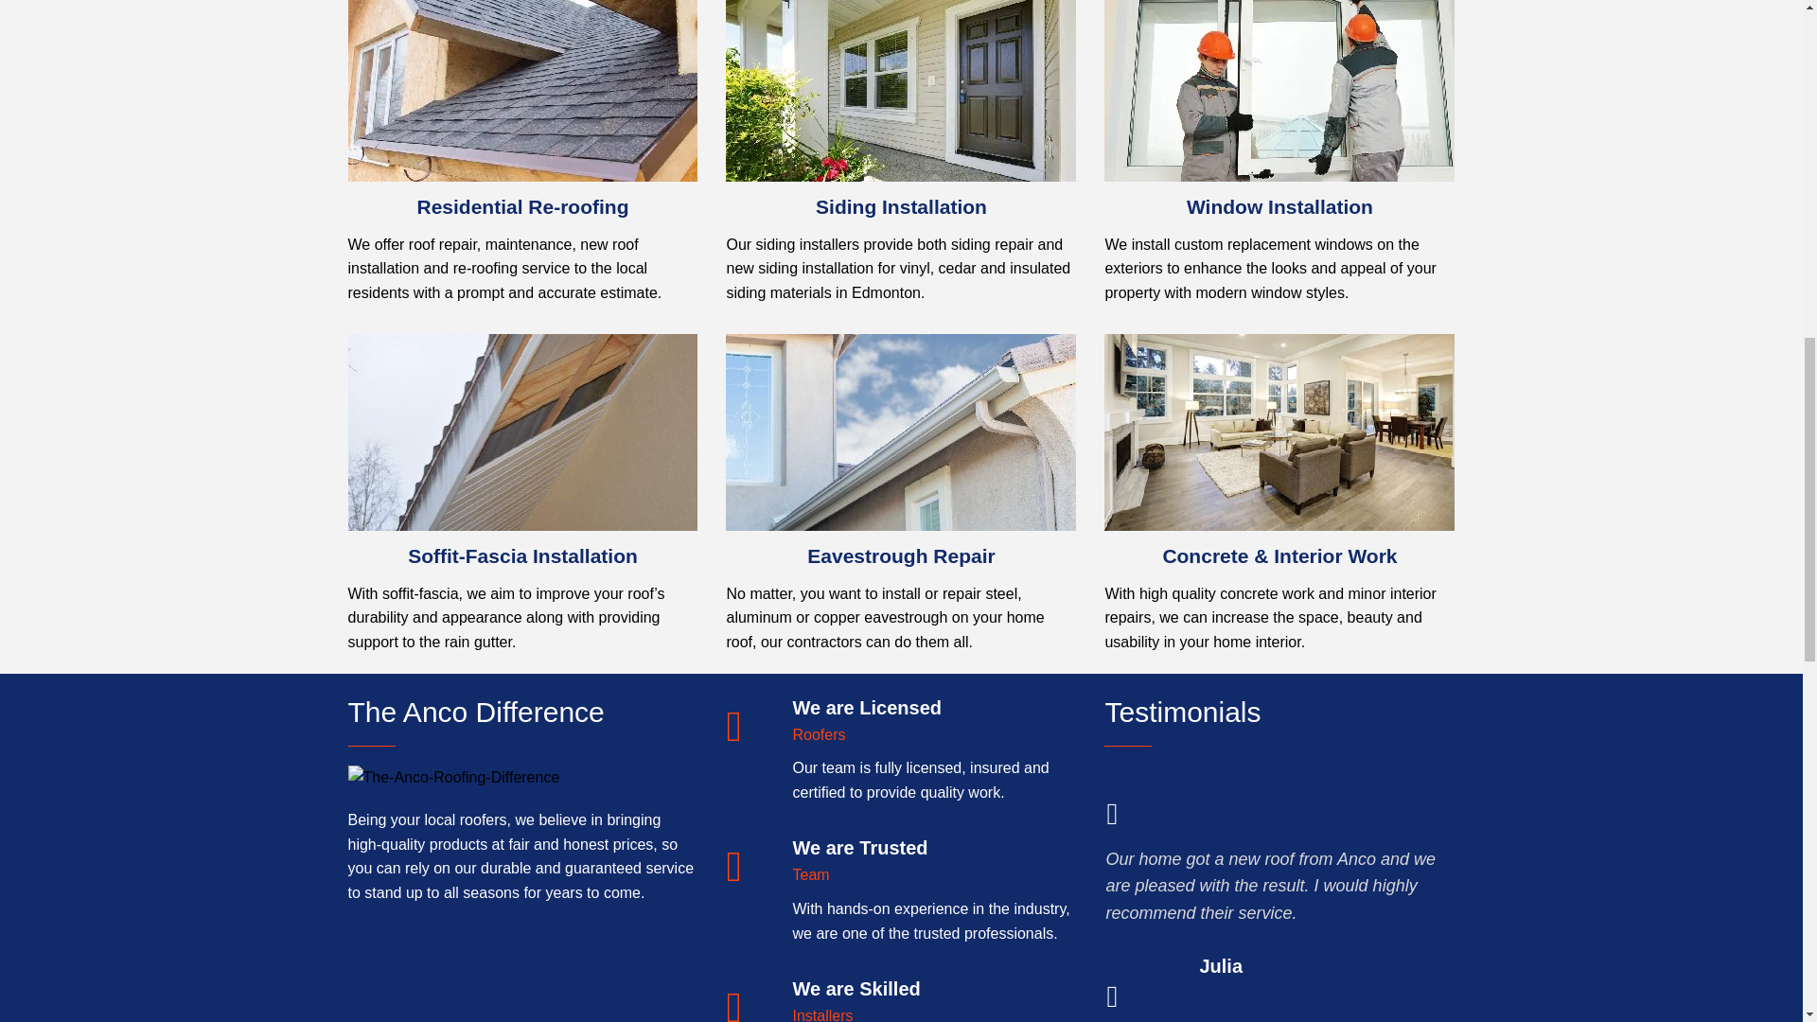 The height and width of the screenshot is (1022, 1817). Describe the element at coordinates (1279, 91) in the screenshot. I see `Window Installation` at that location.